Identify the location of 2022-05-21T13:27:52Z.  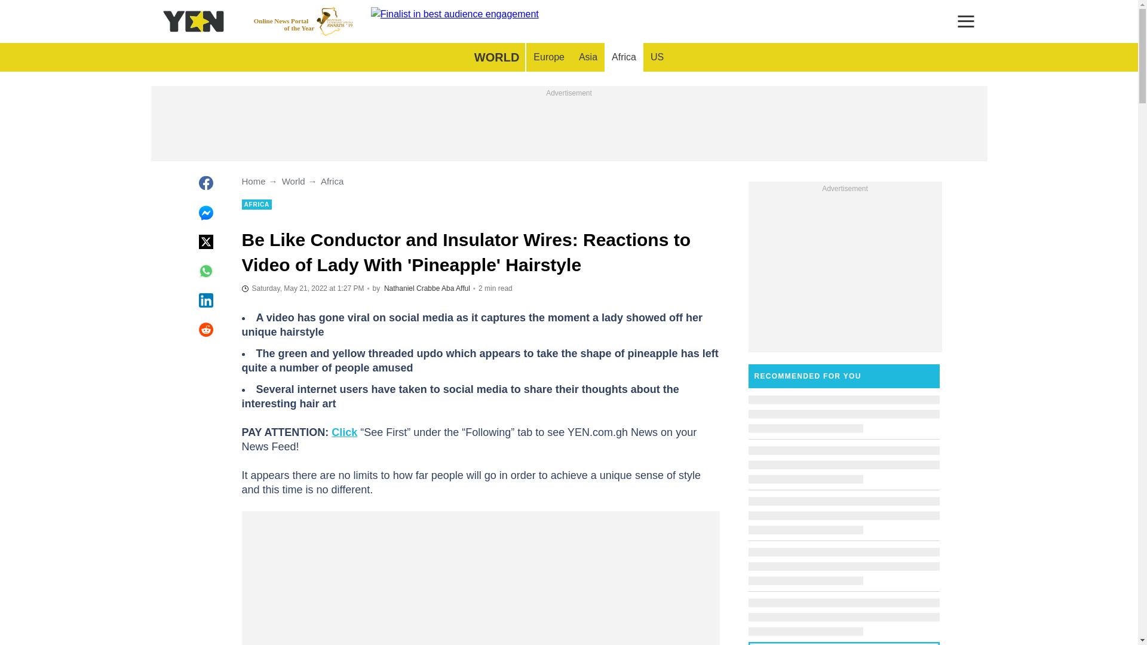
(302, 288).